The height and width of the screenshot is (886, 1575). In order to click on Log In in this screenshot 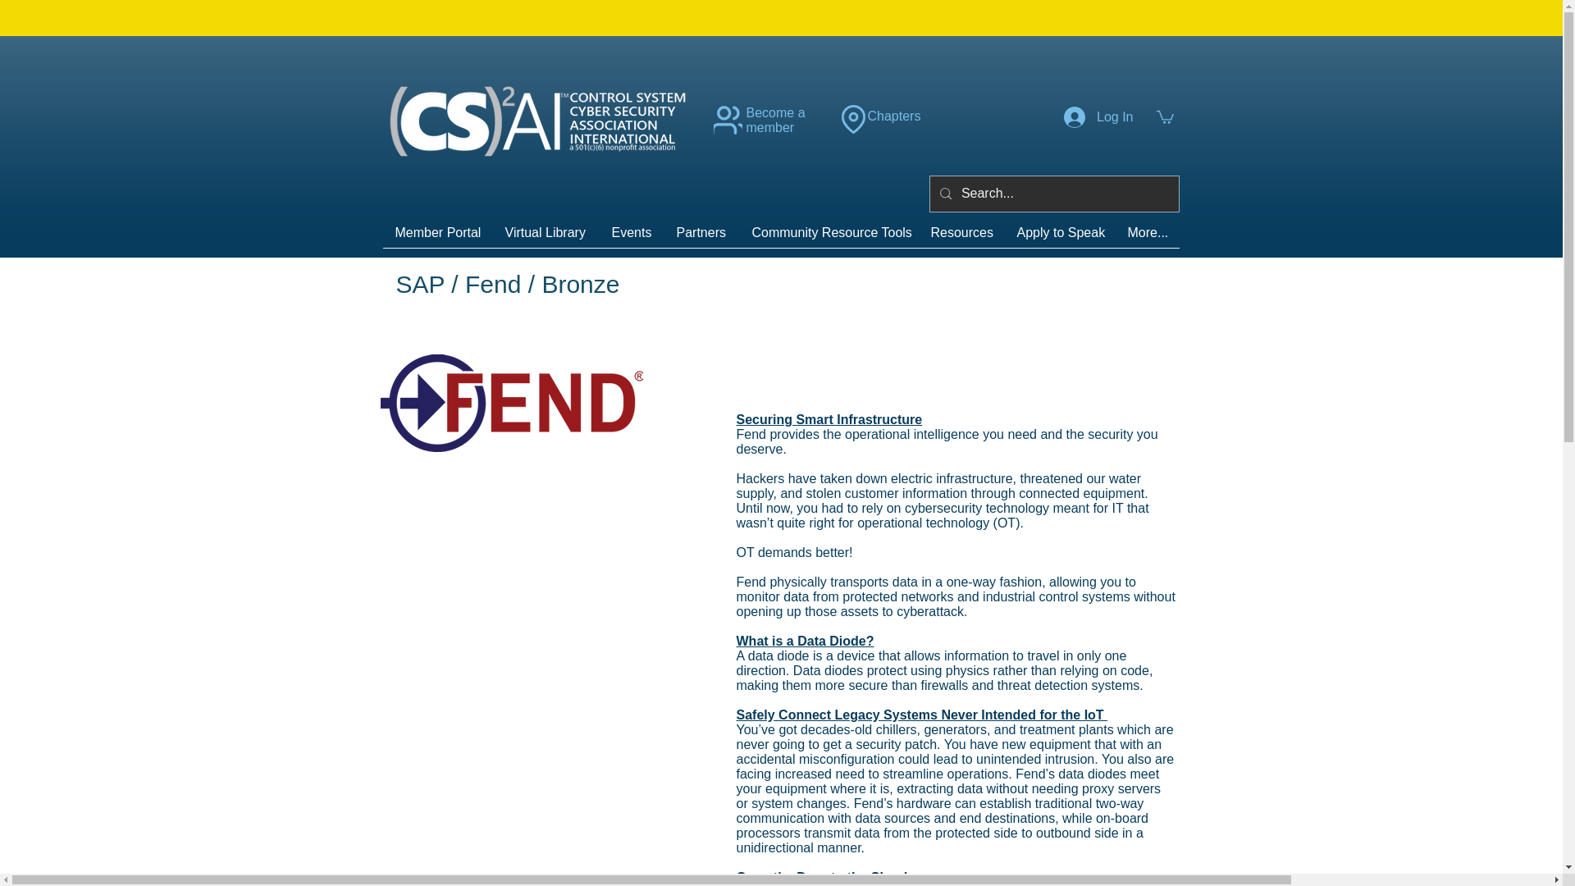, I will do `click(1098, 117)`.